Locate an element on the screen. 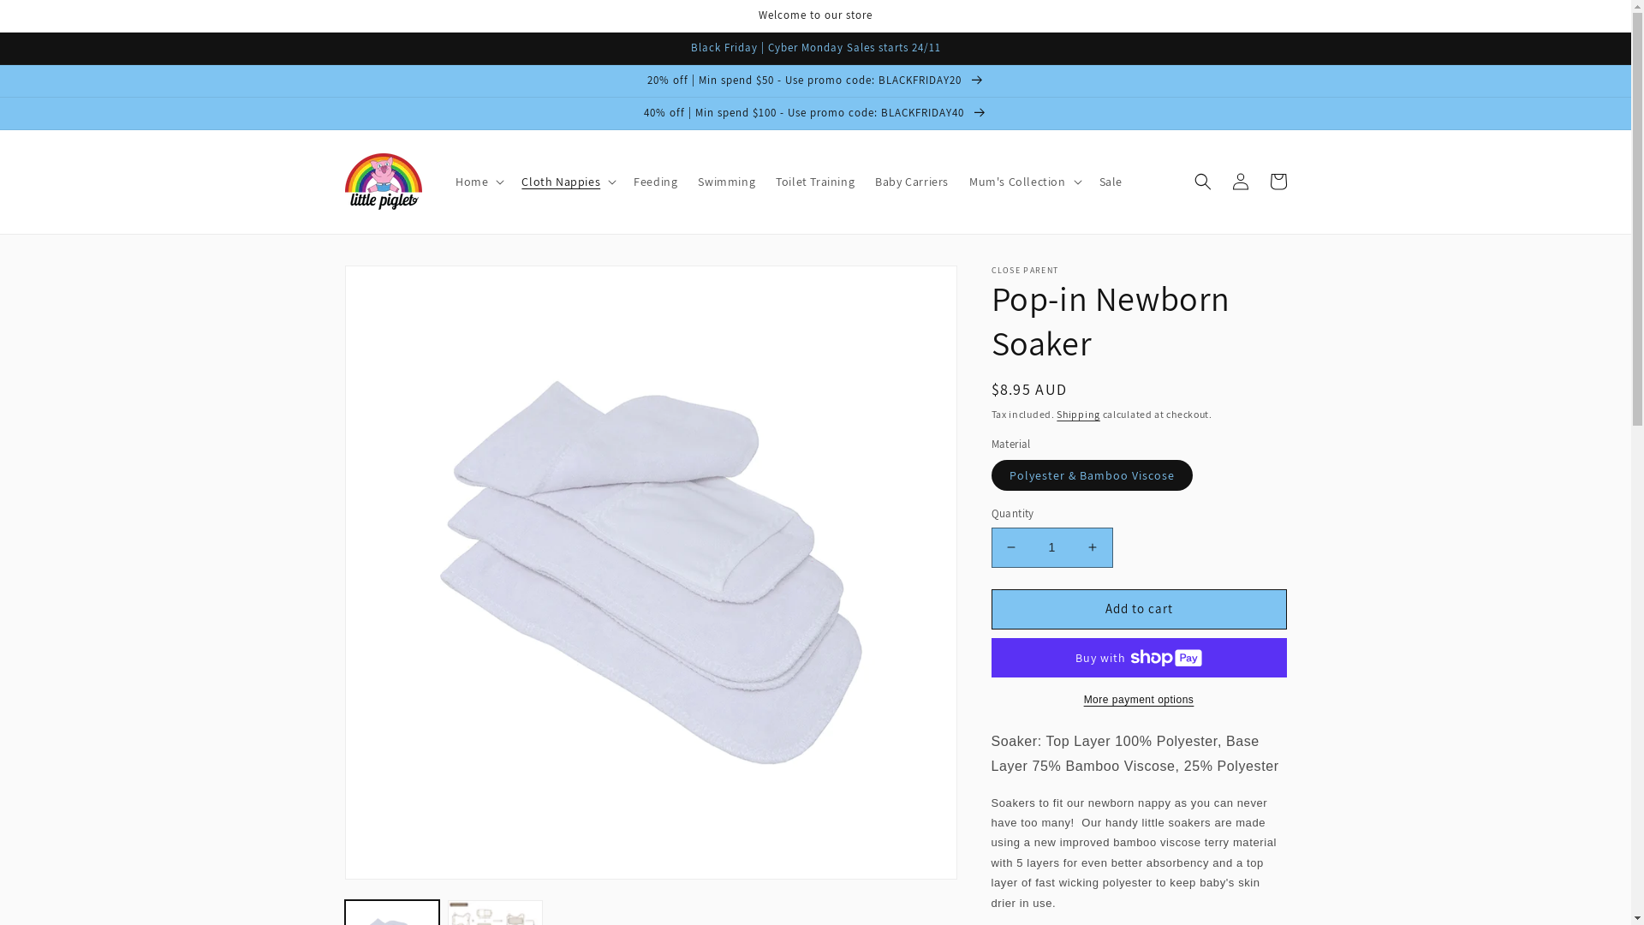 This screenshot has width=1644, height=925. Increase quantity for Pop-in Newborn Soaker is located at coordinates (1093, 548).